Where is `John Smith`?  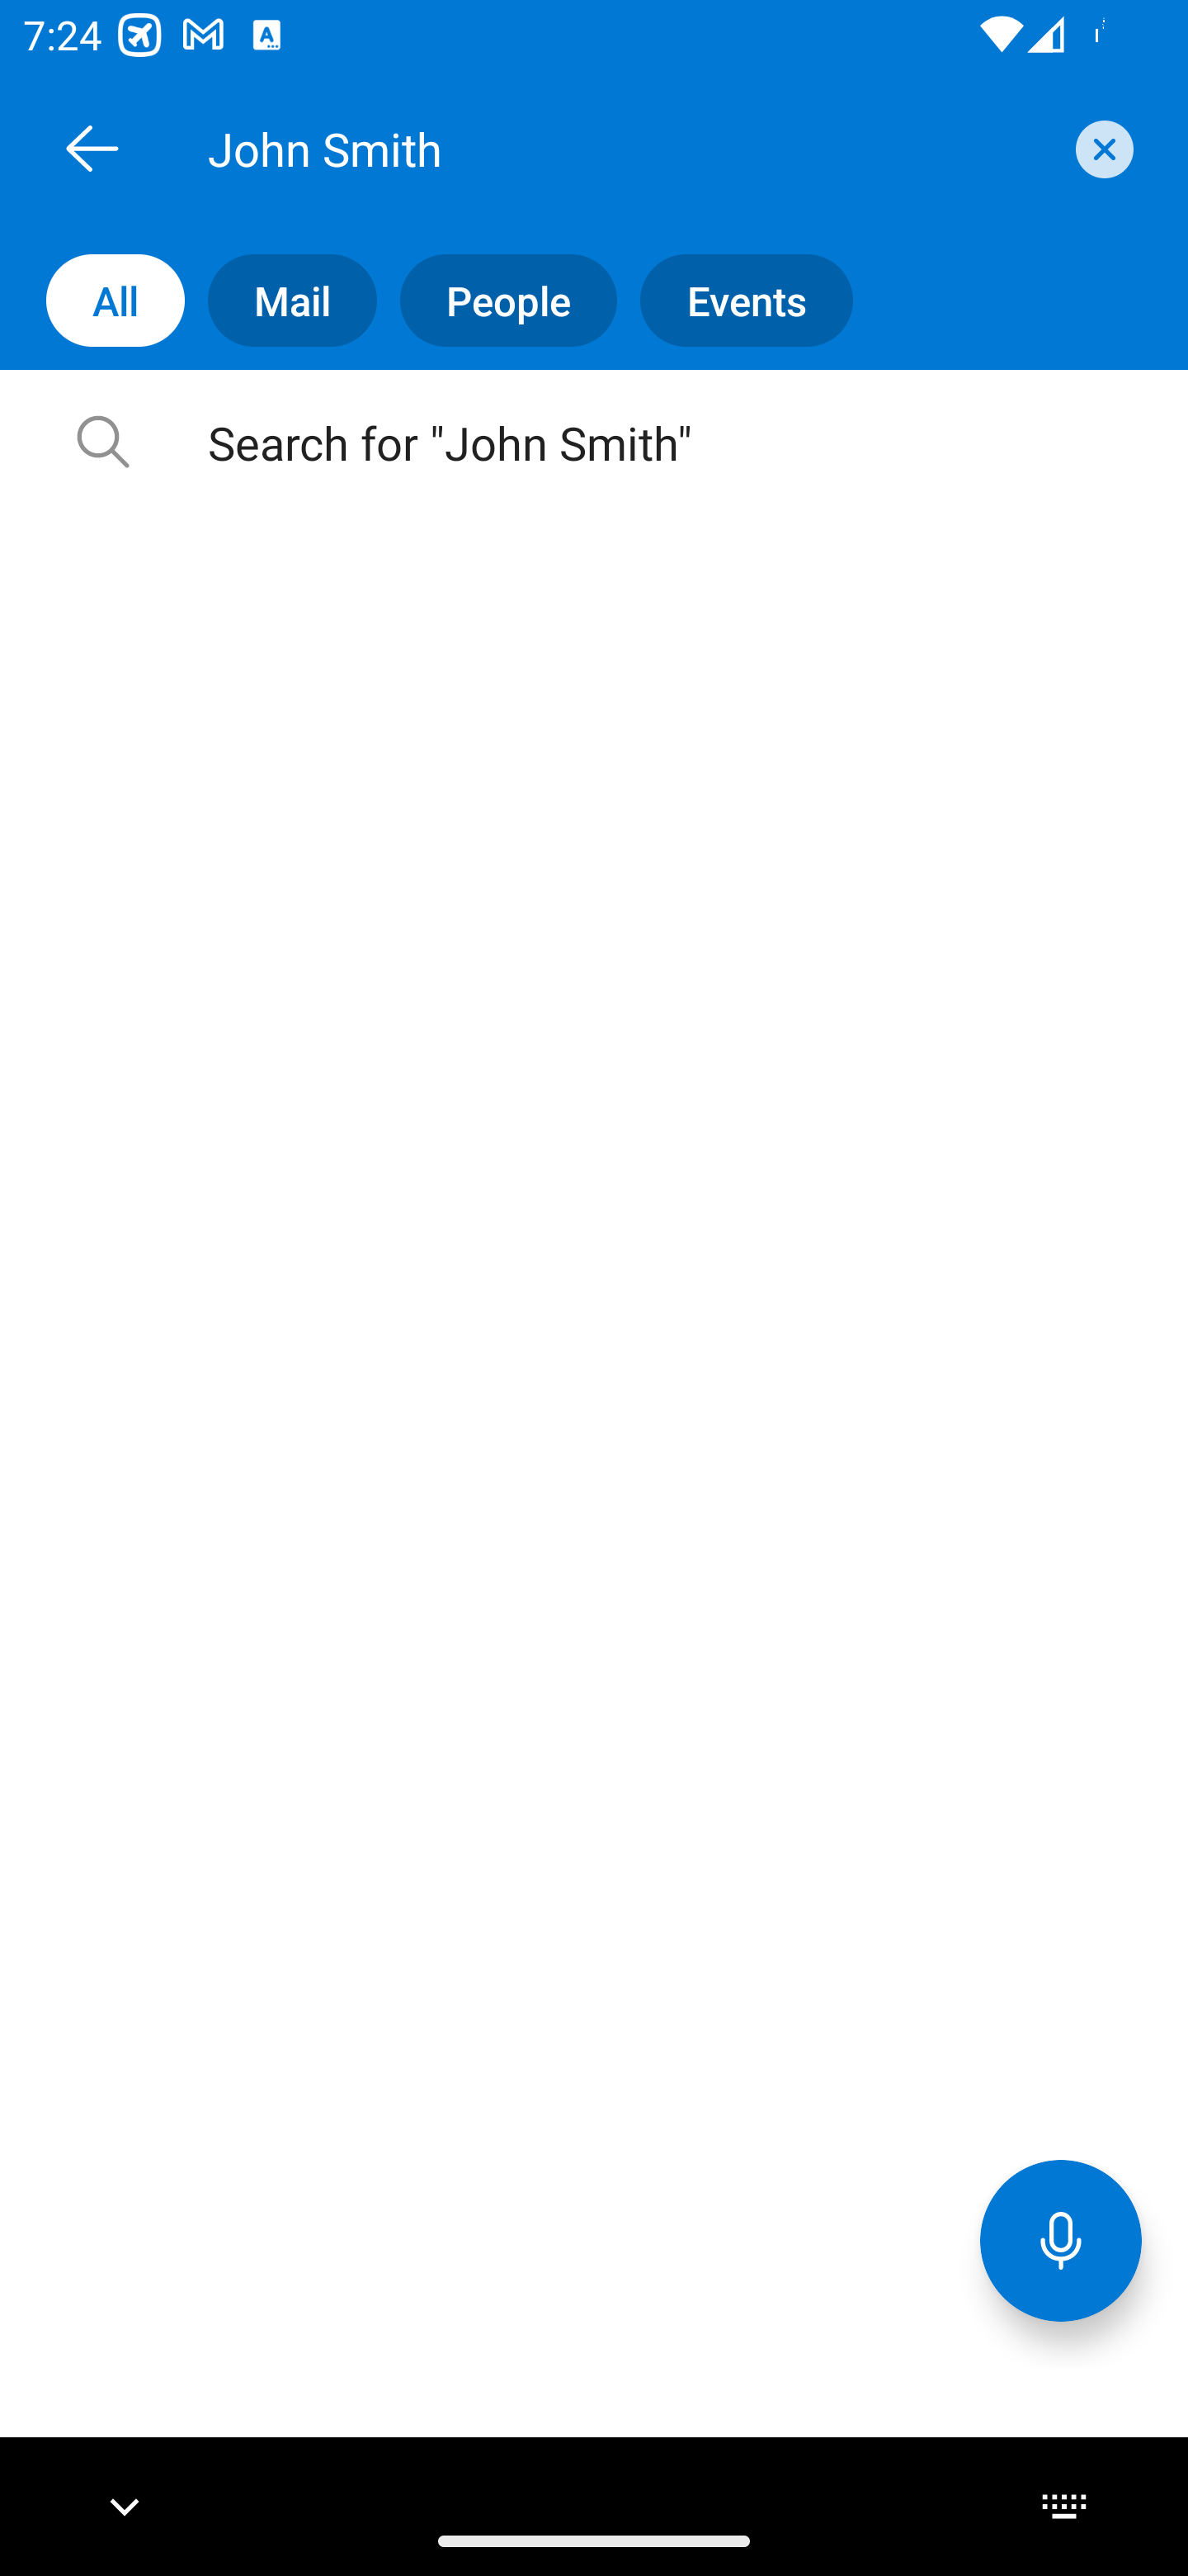
John Smith is located at coordinates (630, 148).